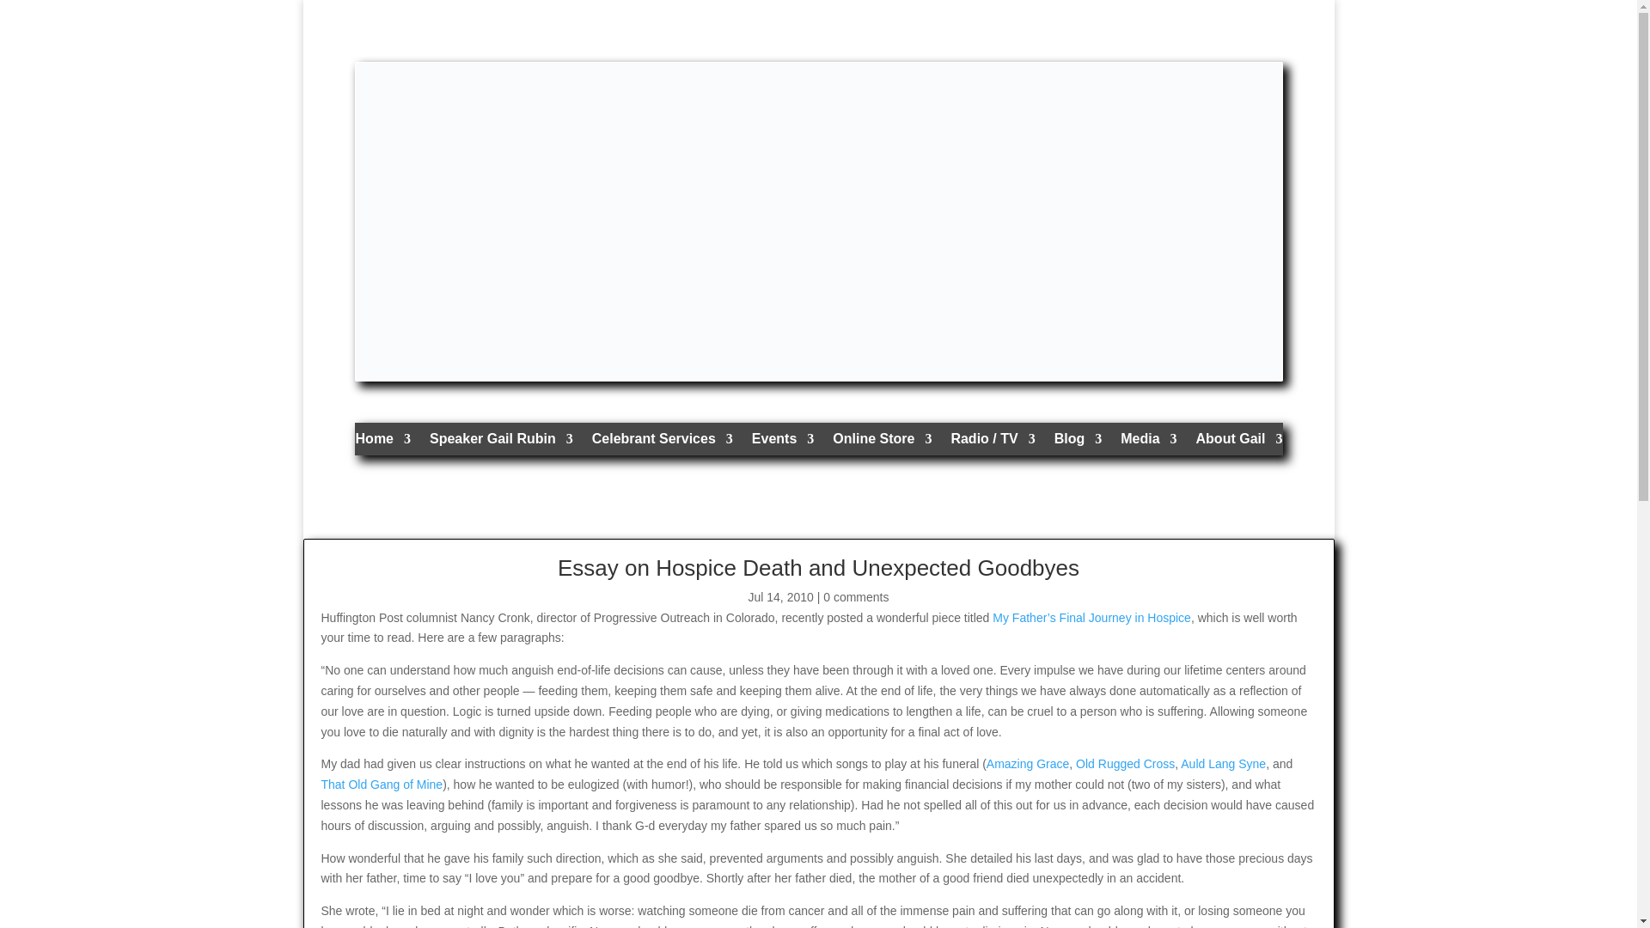 The image size is (1650, 928). Describe the element at coordinates (500, 443) in the screenshot. I see `Speaker Gail Rubin` at that location.